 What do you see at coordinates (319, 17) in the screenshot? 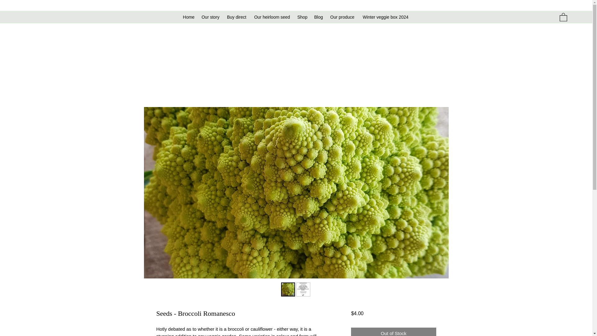
I see `Blog` at bounding box center [319, 17].